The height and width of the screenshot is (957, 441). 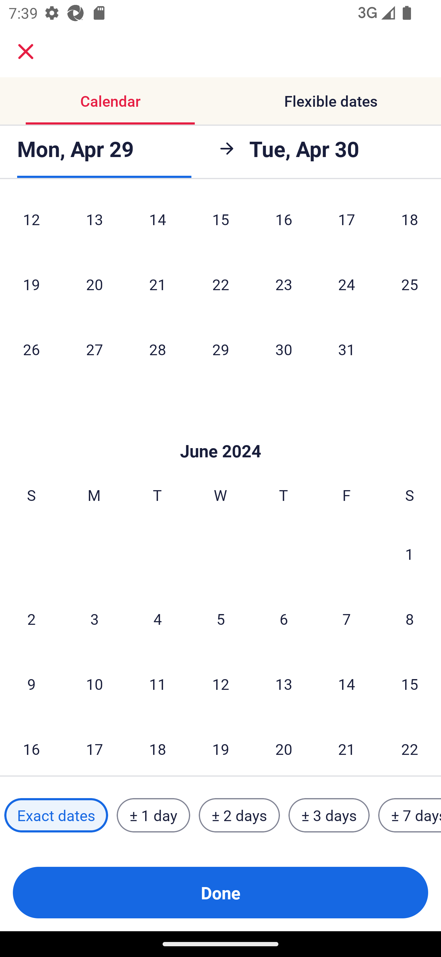 What do you see at coordinates (347, 618) in the screenshot?
I see `7 Friday, June 7, 2024` at bounding box center [347, 618].